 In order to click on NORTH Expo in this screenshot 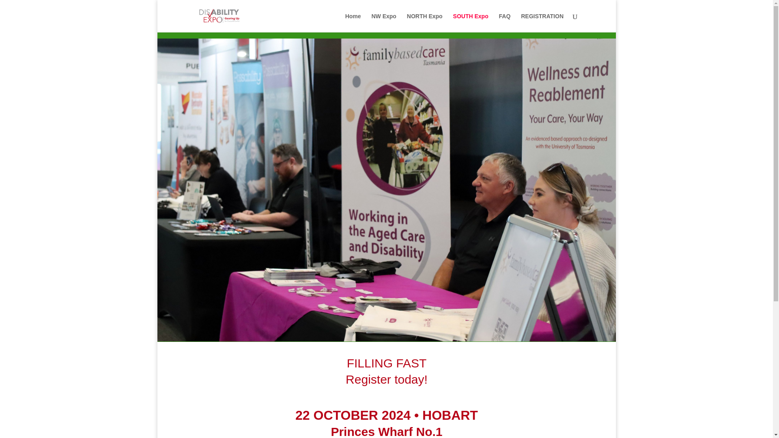, I will do `click(424, 23)`.